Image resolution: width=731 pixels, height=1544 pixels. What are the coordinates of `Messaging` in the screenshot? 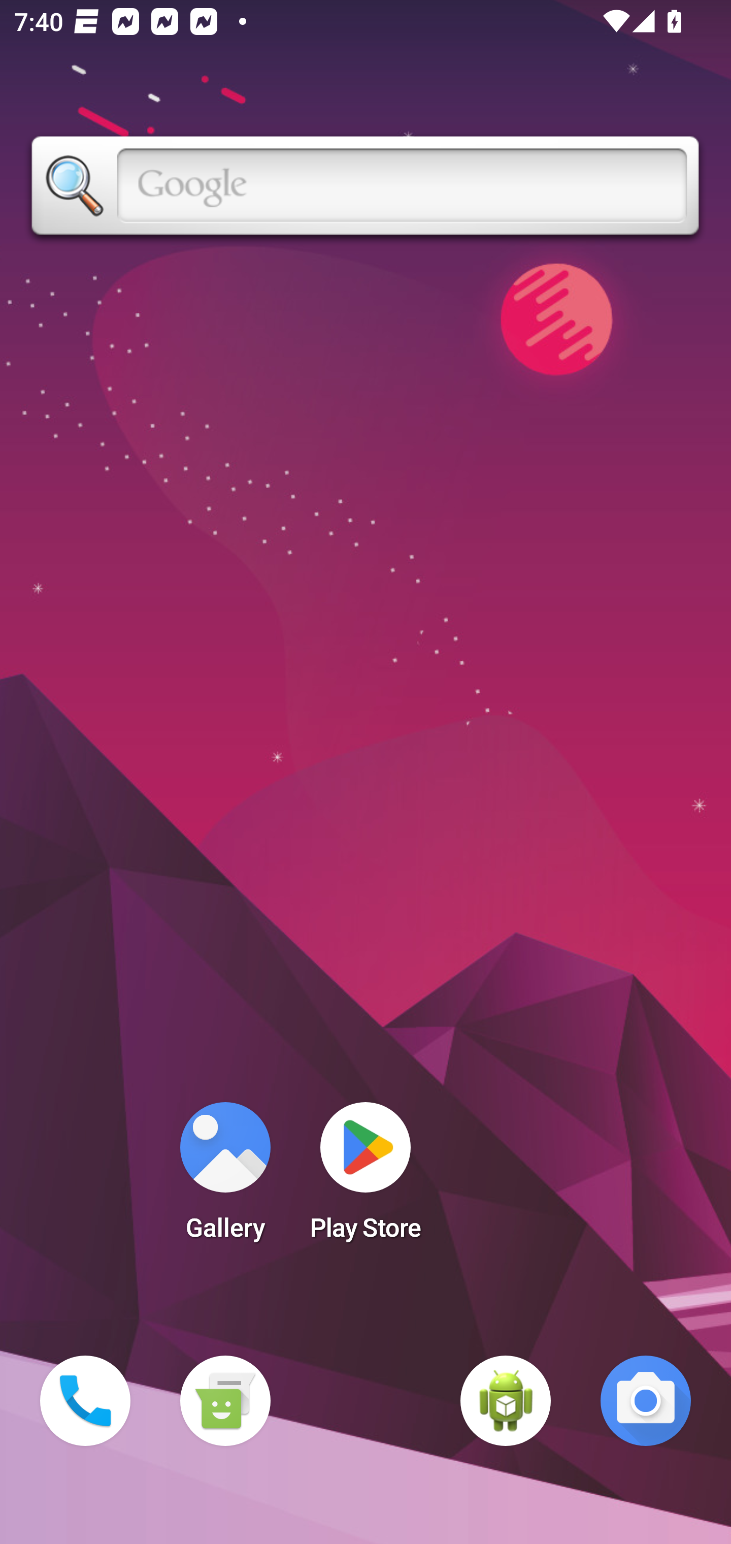 It's located at (225, 1401).